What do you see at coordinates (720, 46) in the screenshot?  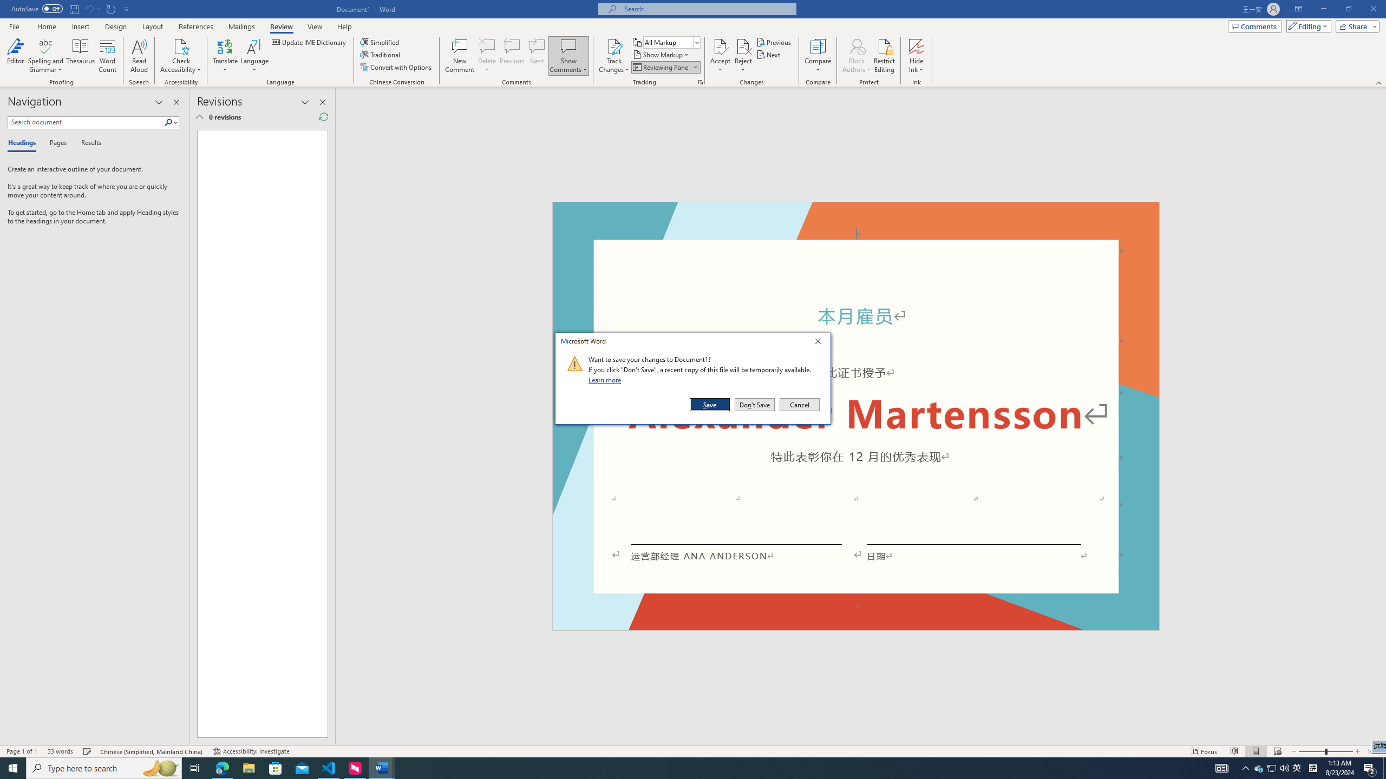 I see `Accept and Move to Next` at bounding box center [720, 46].